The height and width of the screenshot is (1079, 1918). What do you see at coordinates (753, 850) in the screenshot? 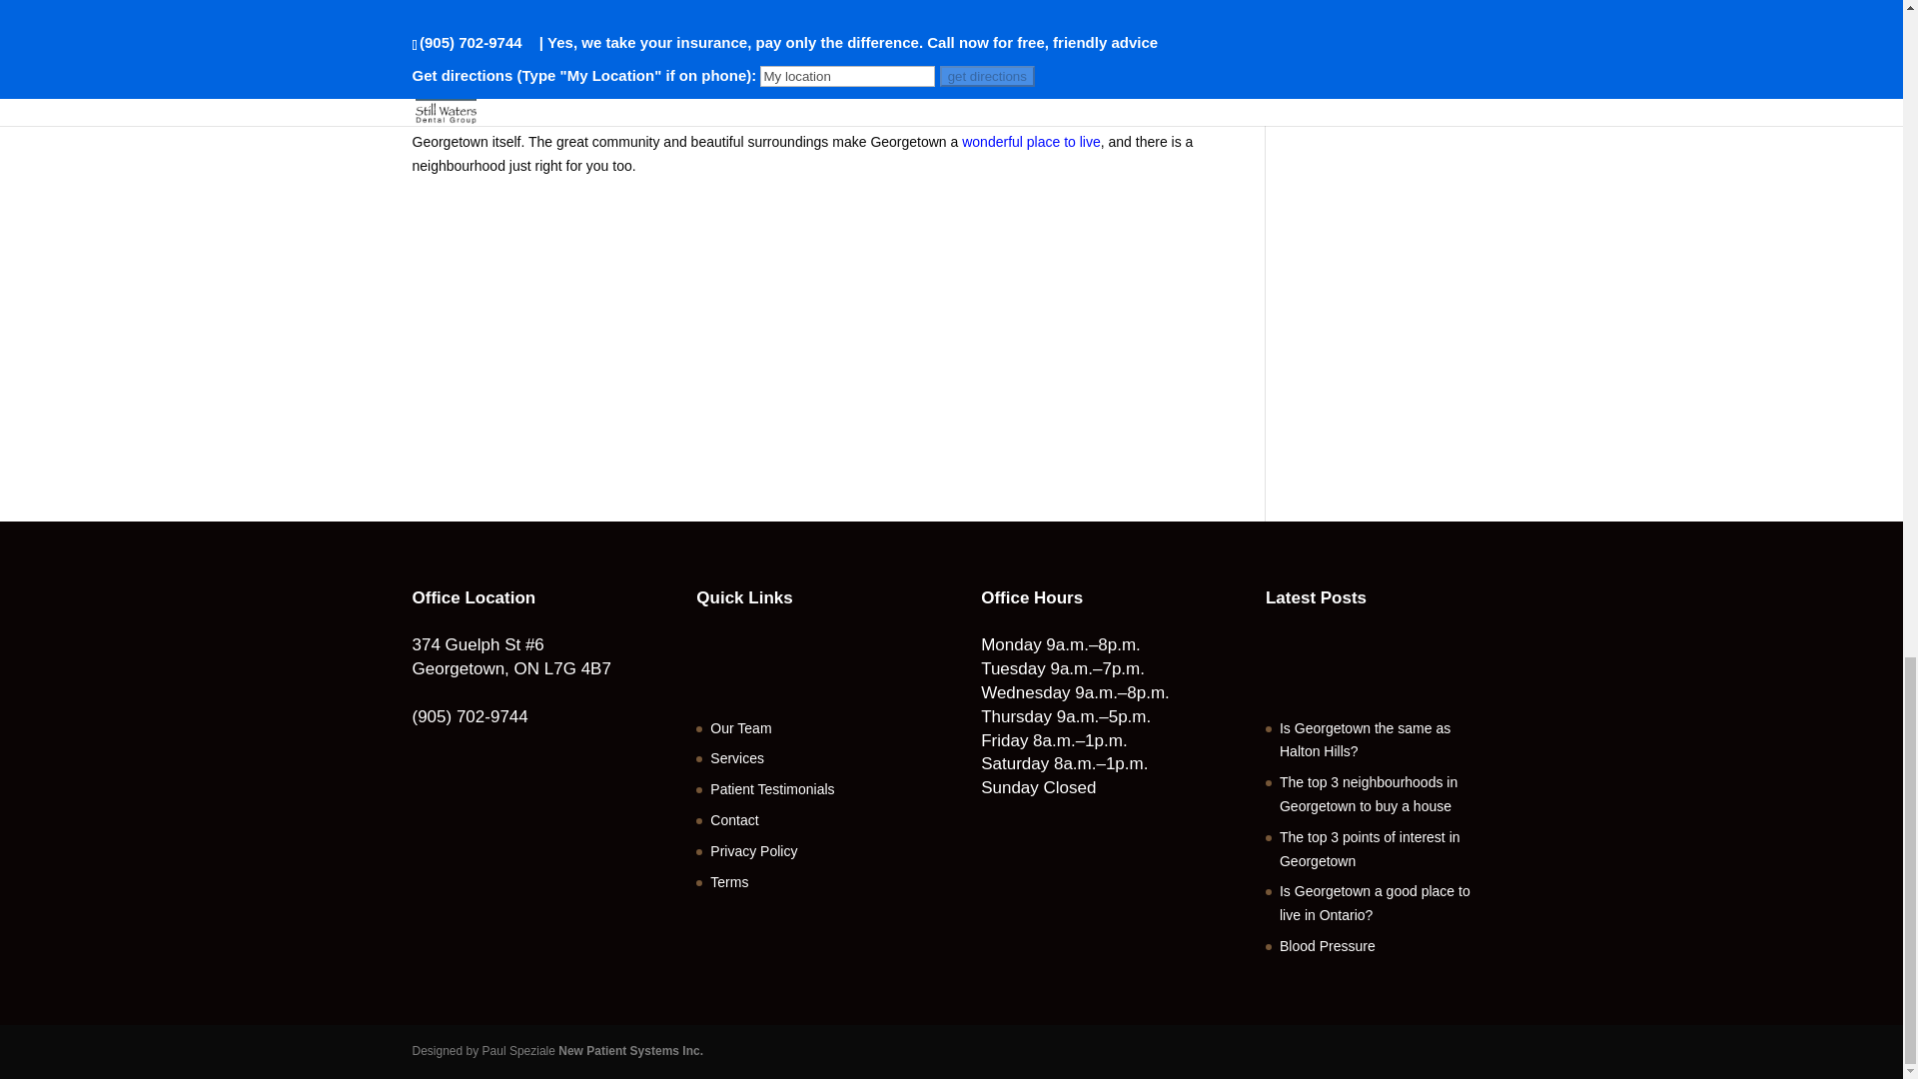
I see `Privacy Policy` at bounding box center [753, 850].